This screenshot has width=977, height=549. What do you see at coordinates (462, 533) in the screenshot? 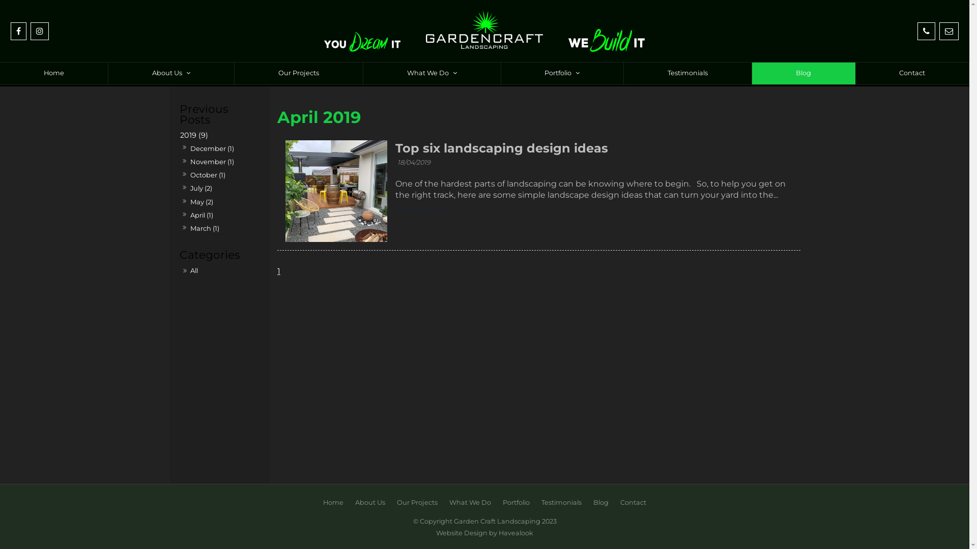
I see `Website Design` at bounding box center [462, 533].